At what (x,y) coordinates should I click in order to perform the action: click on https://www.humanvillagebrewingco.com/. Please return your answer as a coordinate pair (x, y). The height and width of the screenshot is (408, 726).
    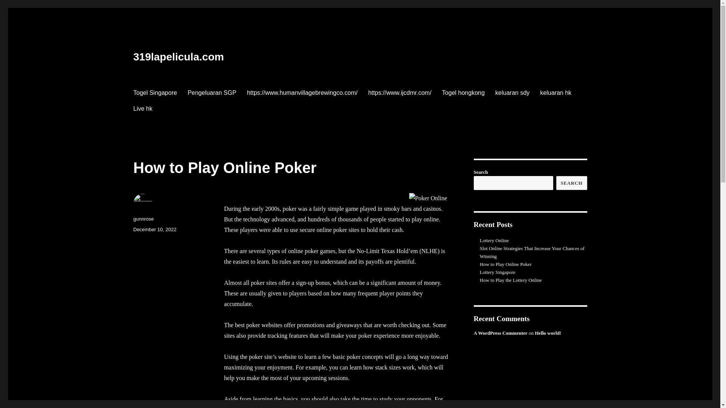
    Looking at the image, I should click on (302, 93).